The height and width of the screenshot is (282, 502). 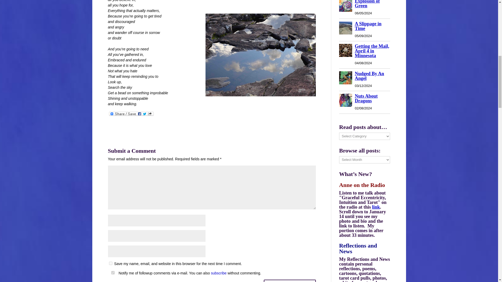 What do you see at coordinates (367, 4) in the screenshot?
I see `Explosion of Green` at bounding box center [367, 4].